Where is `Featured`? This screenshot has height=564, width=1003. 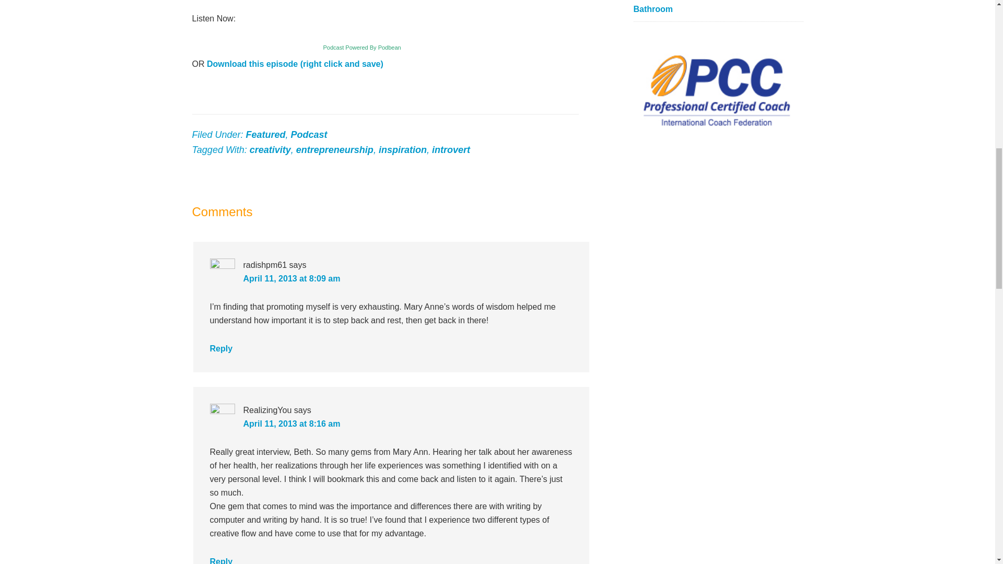 Featured is located at coordinates (265, 135).